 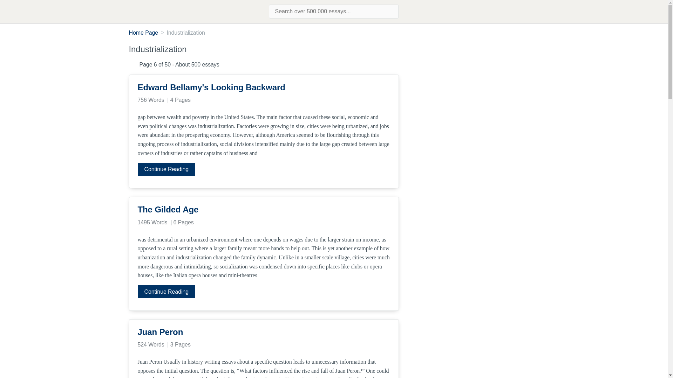 What do you see at coordinates (263, 209) in the screenshot?
I see `The Gilded Age` at bounding box center [263, 209].